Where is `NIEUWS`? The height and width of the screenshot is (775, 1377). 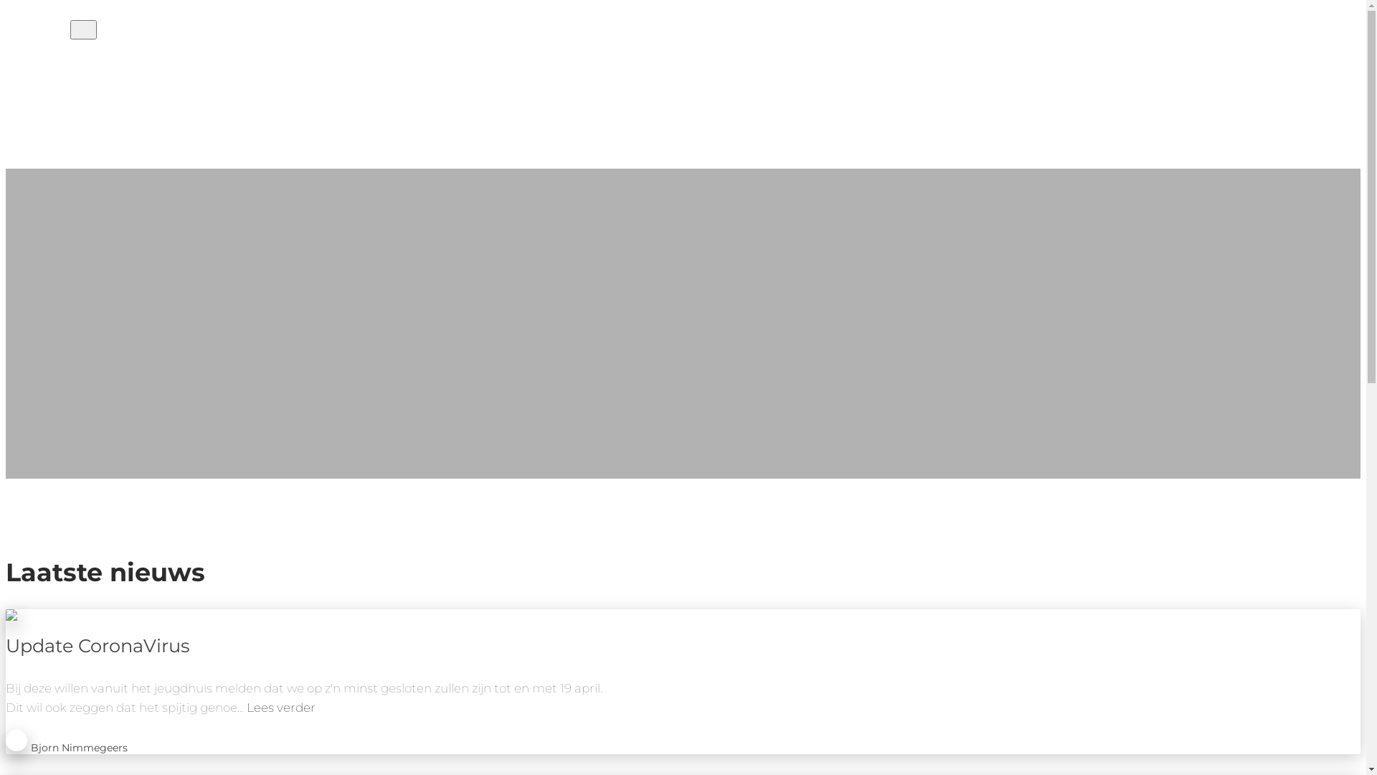 NIEUWS is located at coordinates (66, 59).